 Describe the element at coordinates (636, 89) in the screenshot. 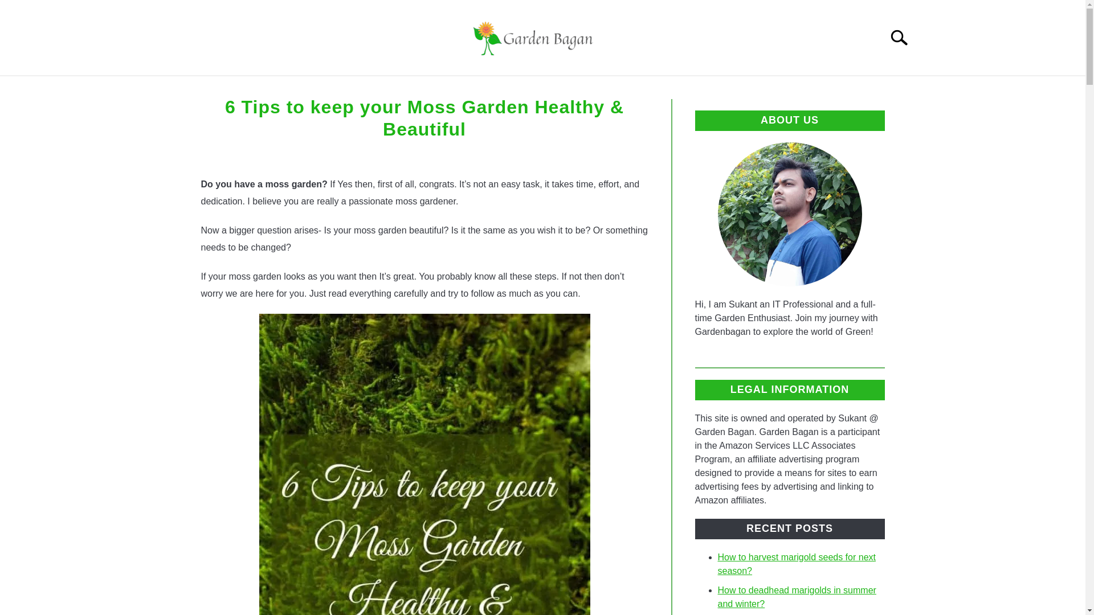

I see `HERBS` at that location.